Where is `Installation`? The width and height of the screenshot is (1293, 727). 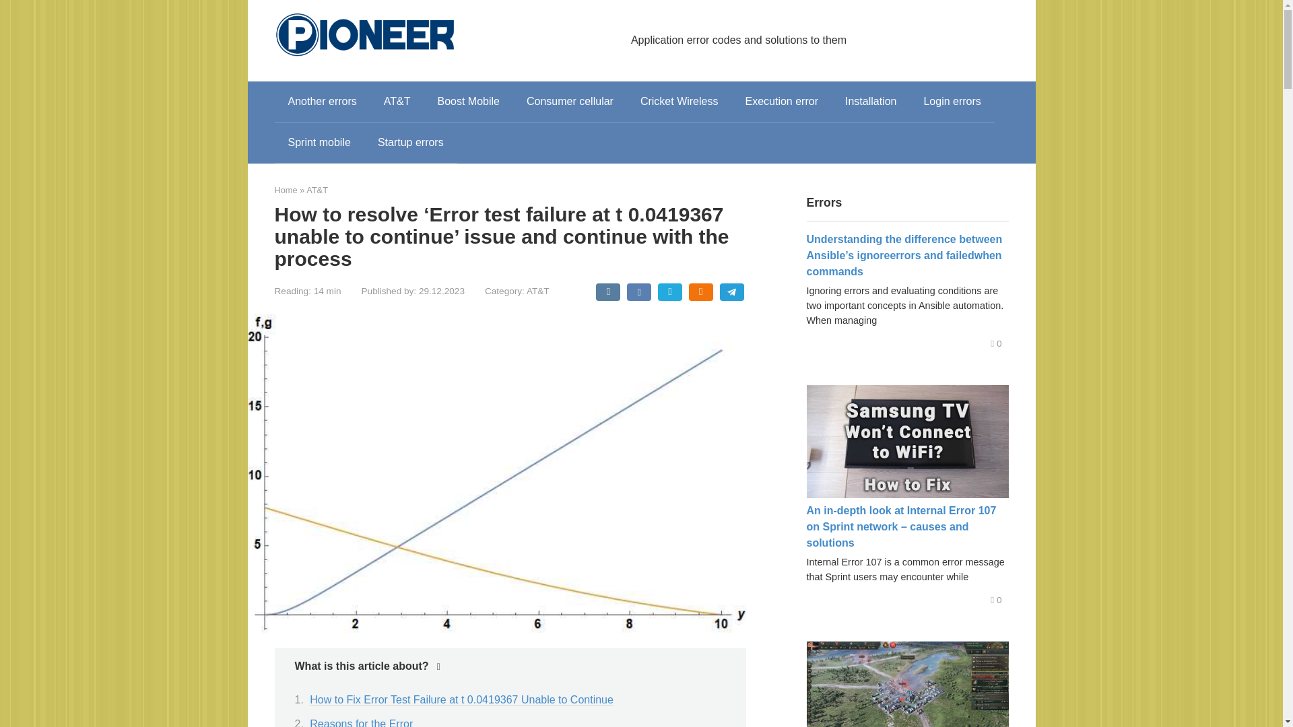 Installation is located at coordinates (870, 101).